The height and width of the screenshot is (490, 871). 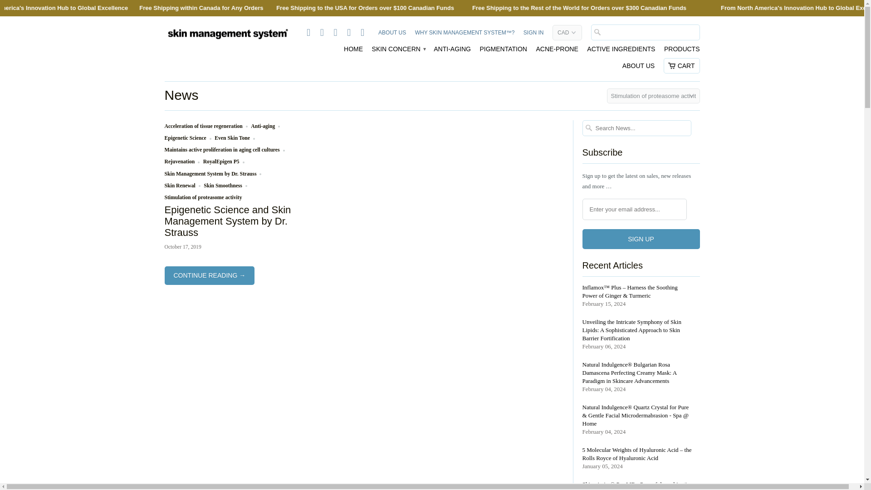 I want to click on ABOUT US, so click(x=392, y=34).